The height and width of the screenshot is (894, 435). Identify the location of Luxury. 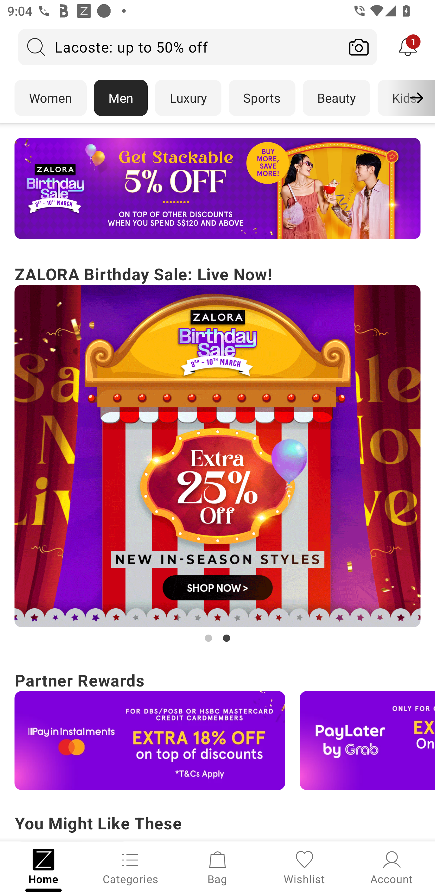
(188, 98).